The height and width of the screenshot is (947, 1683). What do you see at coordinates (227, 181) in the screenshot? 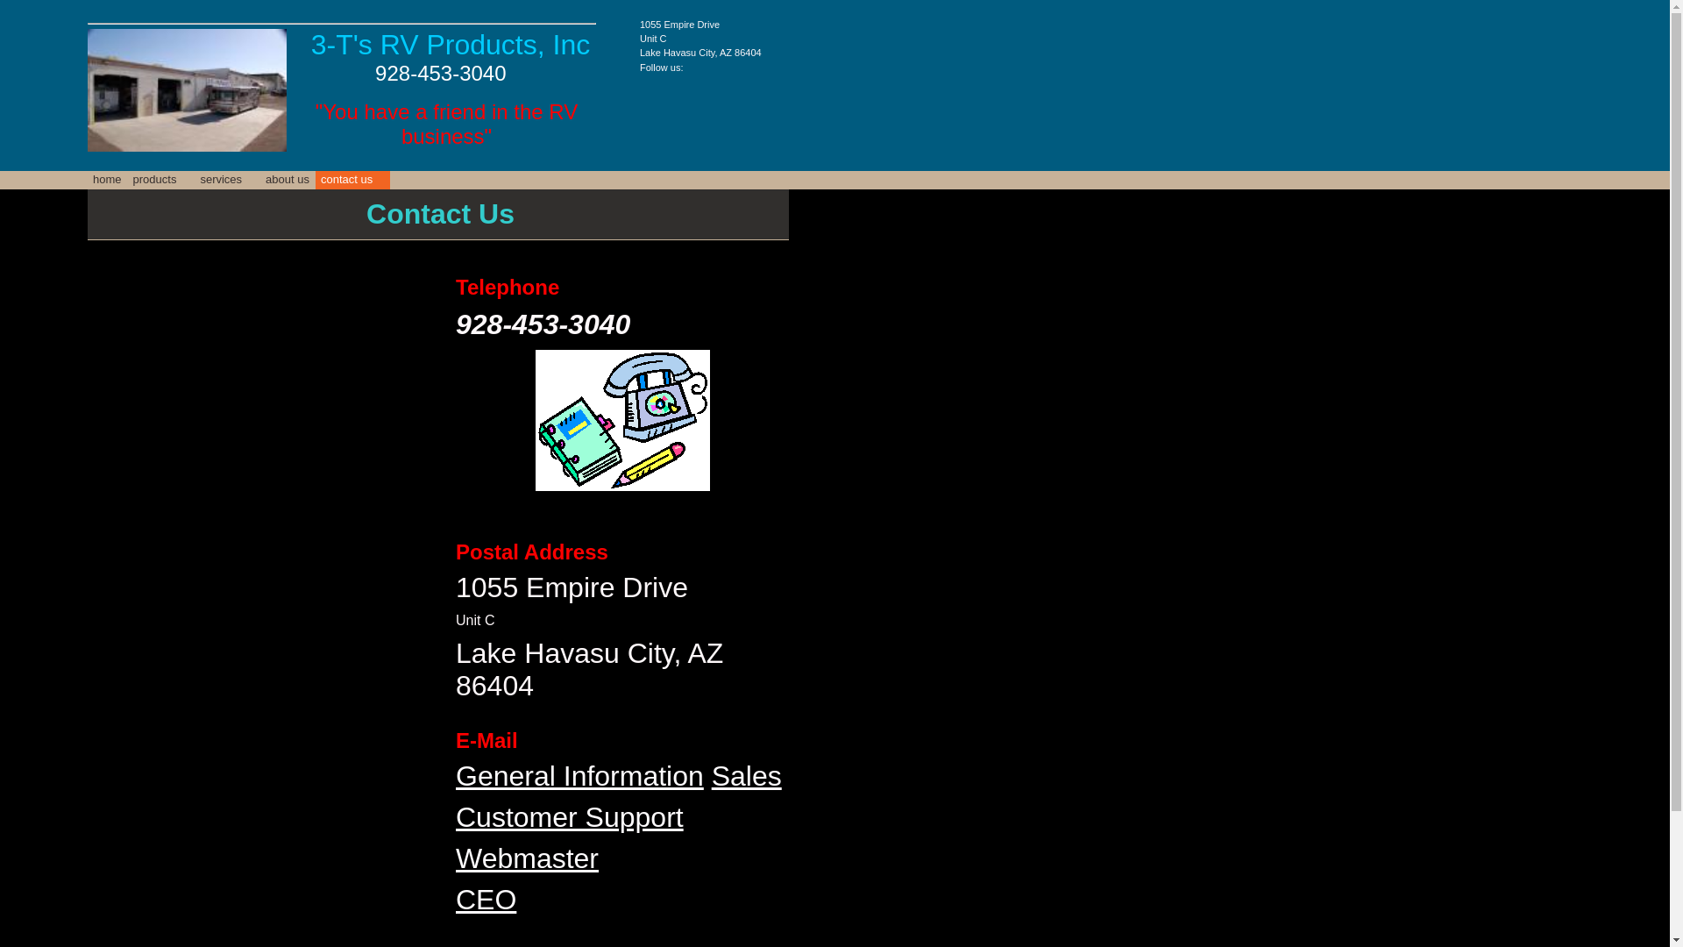
I see `services` at bounding box center [227, 181].